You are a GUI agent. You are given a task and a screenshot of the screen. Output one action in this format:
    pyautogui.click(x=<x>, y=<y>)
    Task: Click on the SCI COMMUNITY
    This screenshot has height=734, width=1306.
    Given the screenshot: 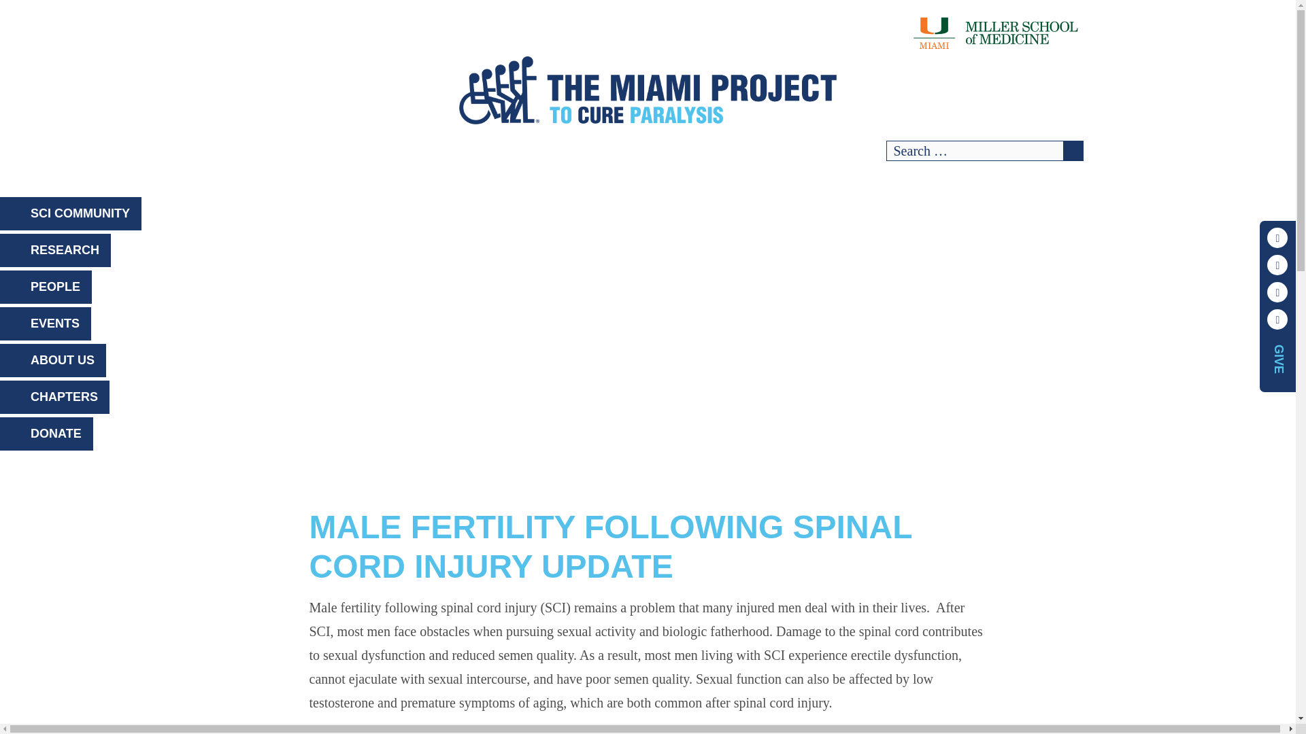 What is the action you would take?
    pyautogui.click(x=71, y=213)
    